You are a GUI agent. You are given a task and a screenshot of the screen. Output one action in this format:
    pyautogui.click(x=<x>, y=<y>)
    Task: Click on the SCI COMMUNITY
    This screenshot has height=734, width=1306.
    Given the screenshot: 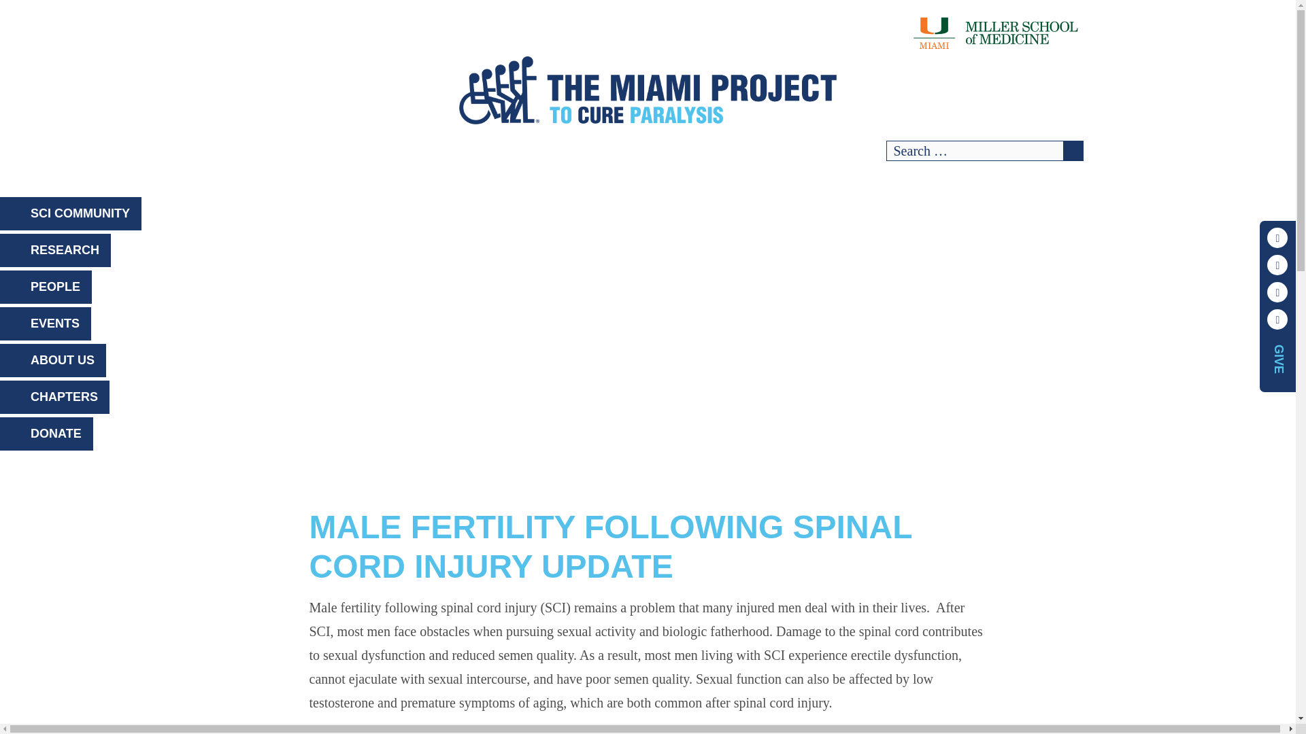 What is the action you would take?
    pyautogui.click(x=71, y=213)
    